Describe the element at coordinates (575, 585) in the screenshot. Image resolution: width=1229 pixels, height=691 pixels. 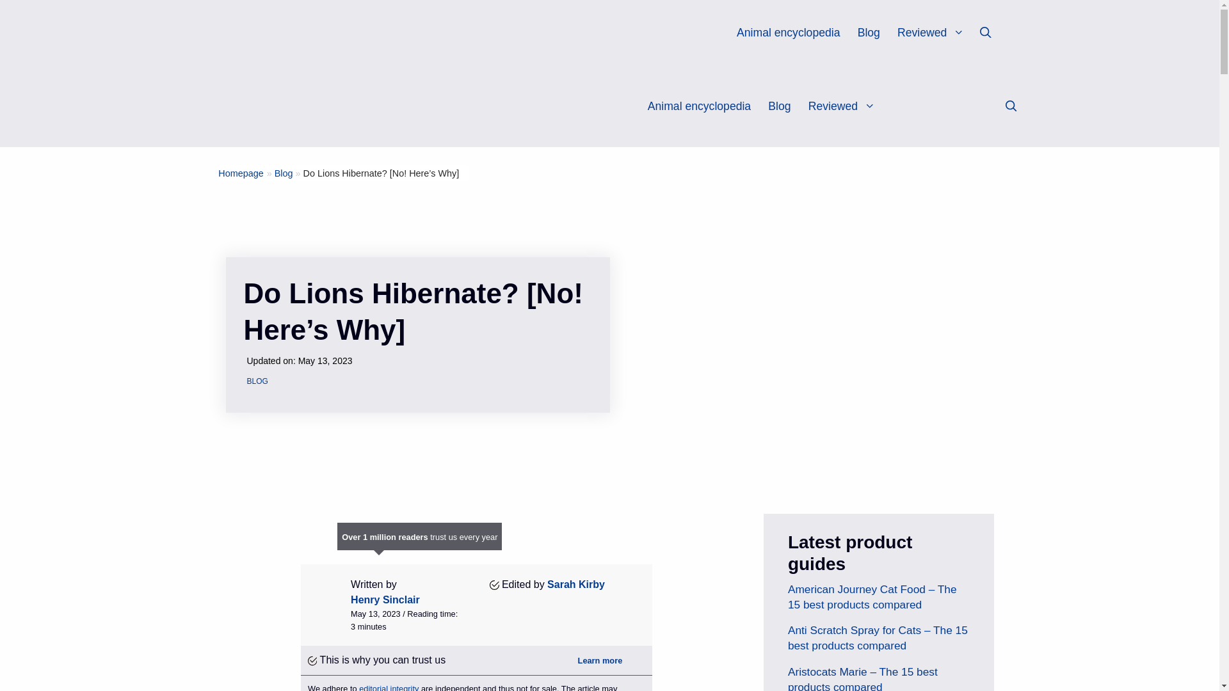
I see `Author-Name` at that location.